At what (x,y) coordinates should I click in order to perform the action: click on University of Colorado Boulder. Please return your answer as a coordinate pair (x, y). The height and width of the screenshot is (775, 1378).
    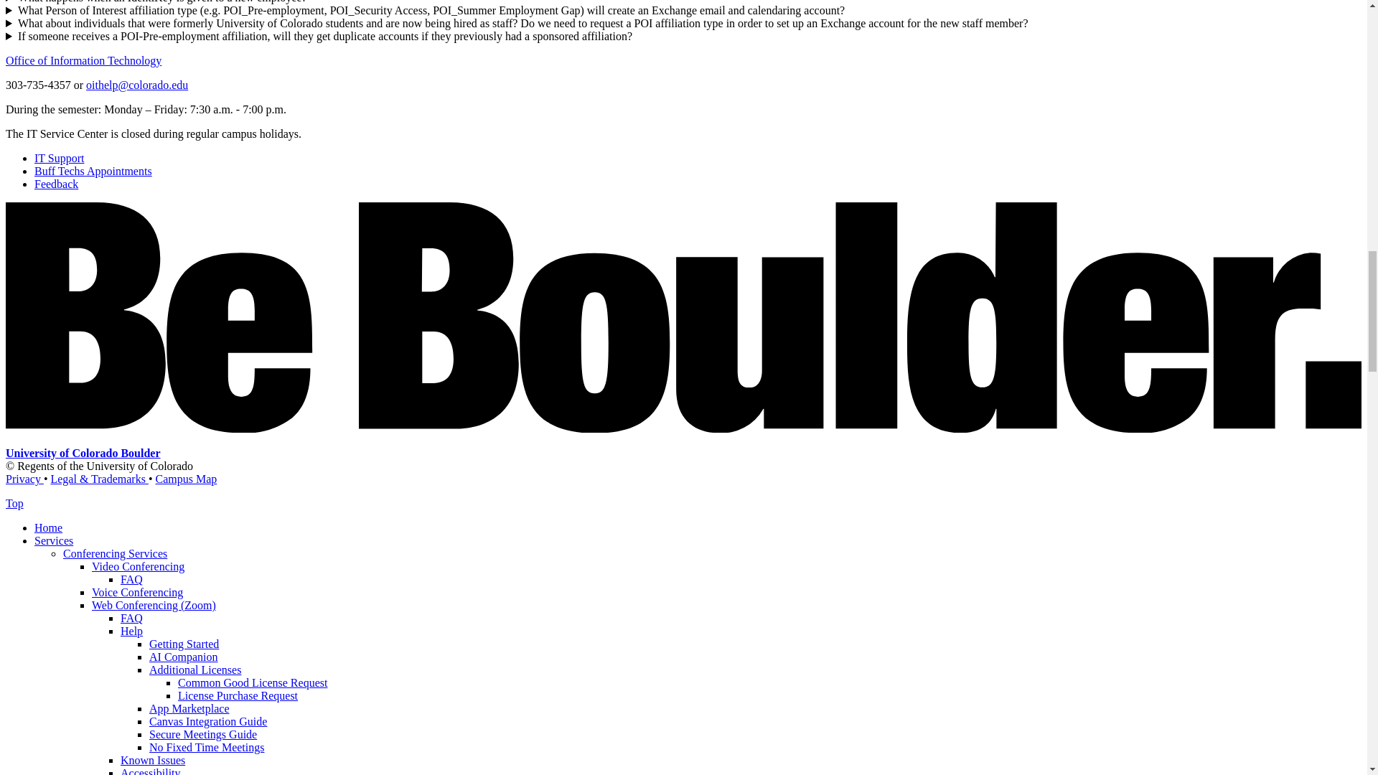
    Looking at the image, I should click on (83, 454).